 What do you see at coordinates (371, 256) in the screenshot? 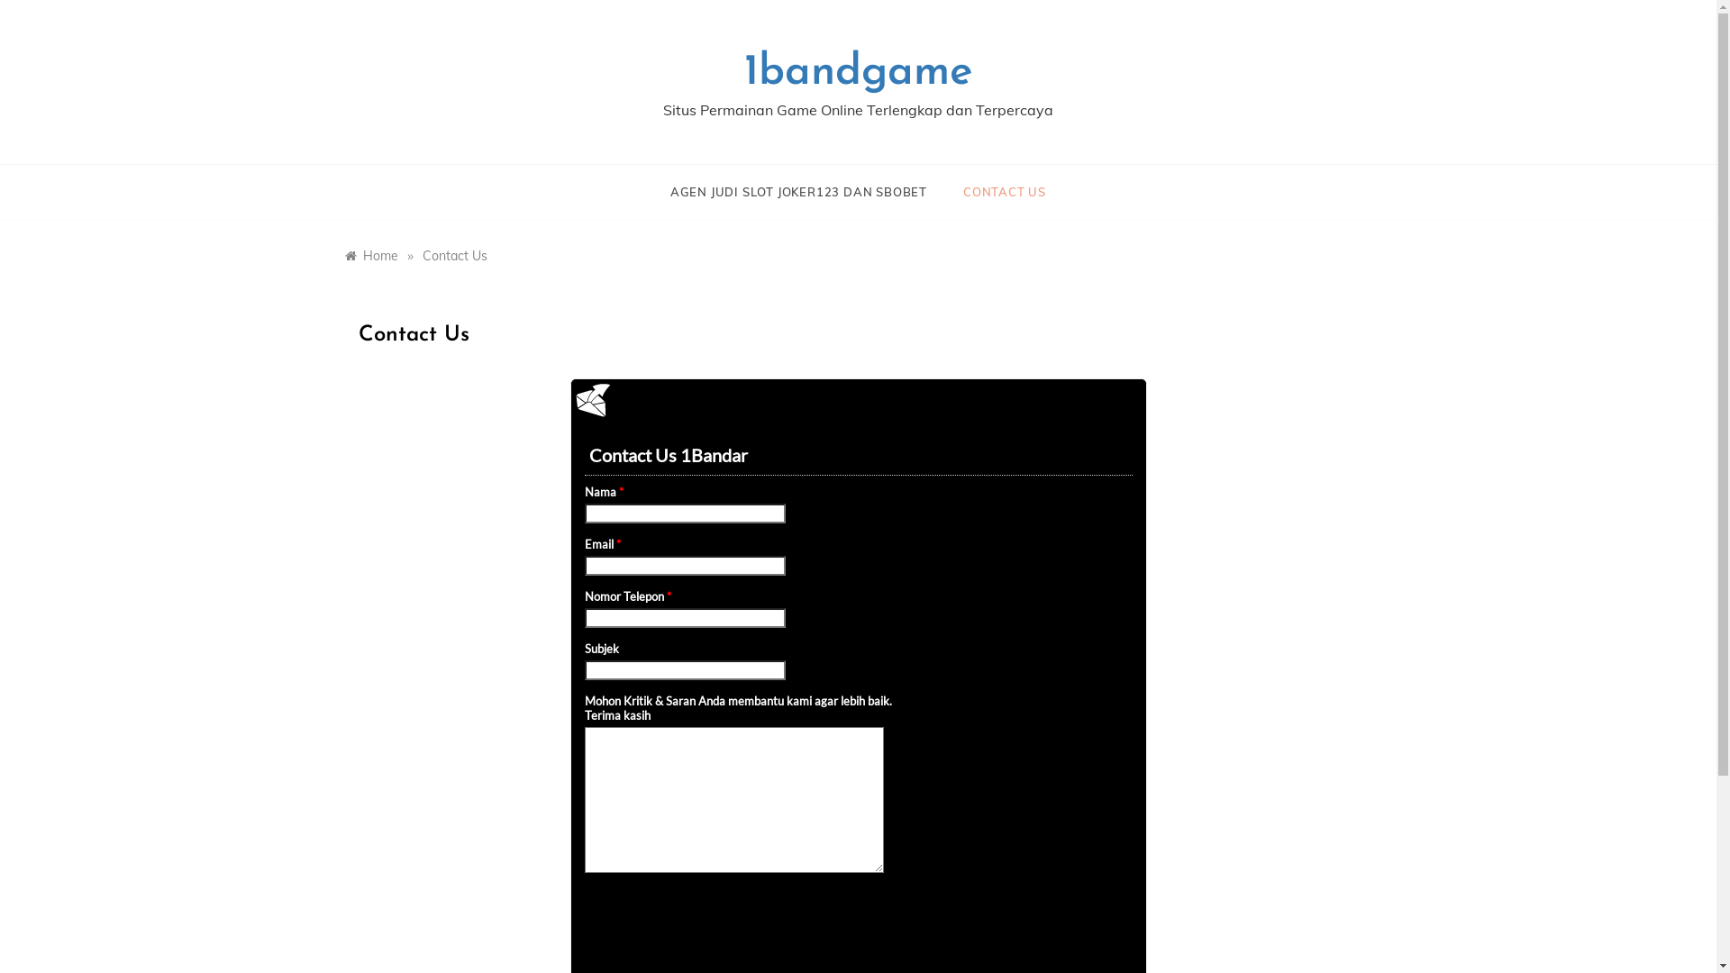
I see `Home` at bounding box center [371, 256].